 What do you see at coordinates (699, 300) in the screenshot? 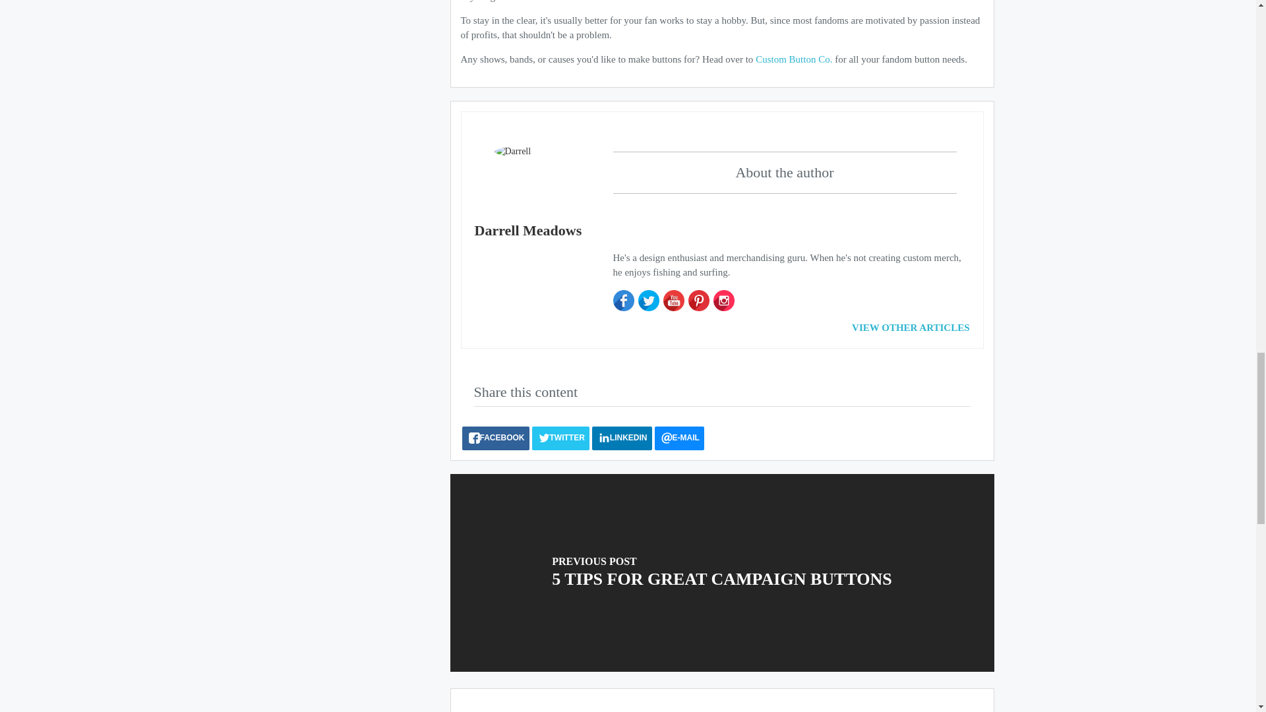
I see `Pinterest` at bounding box center [699, 300].